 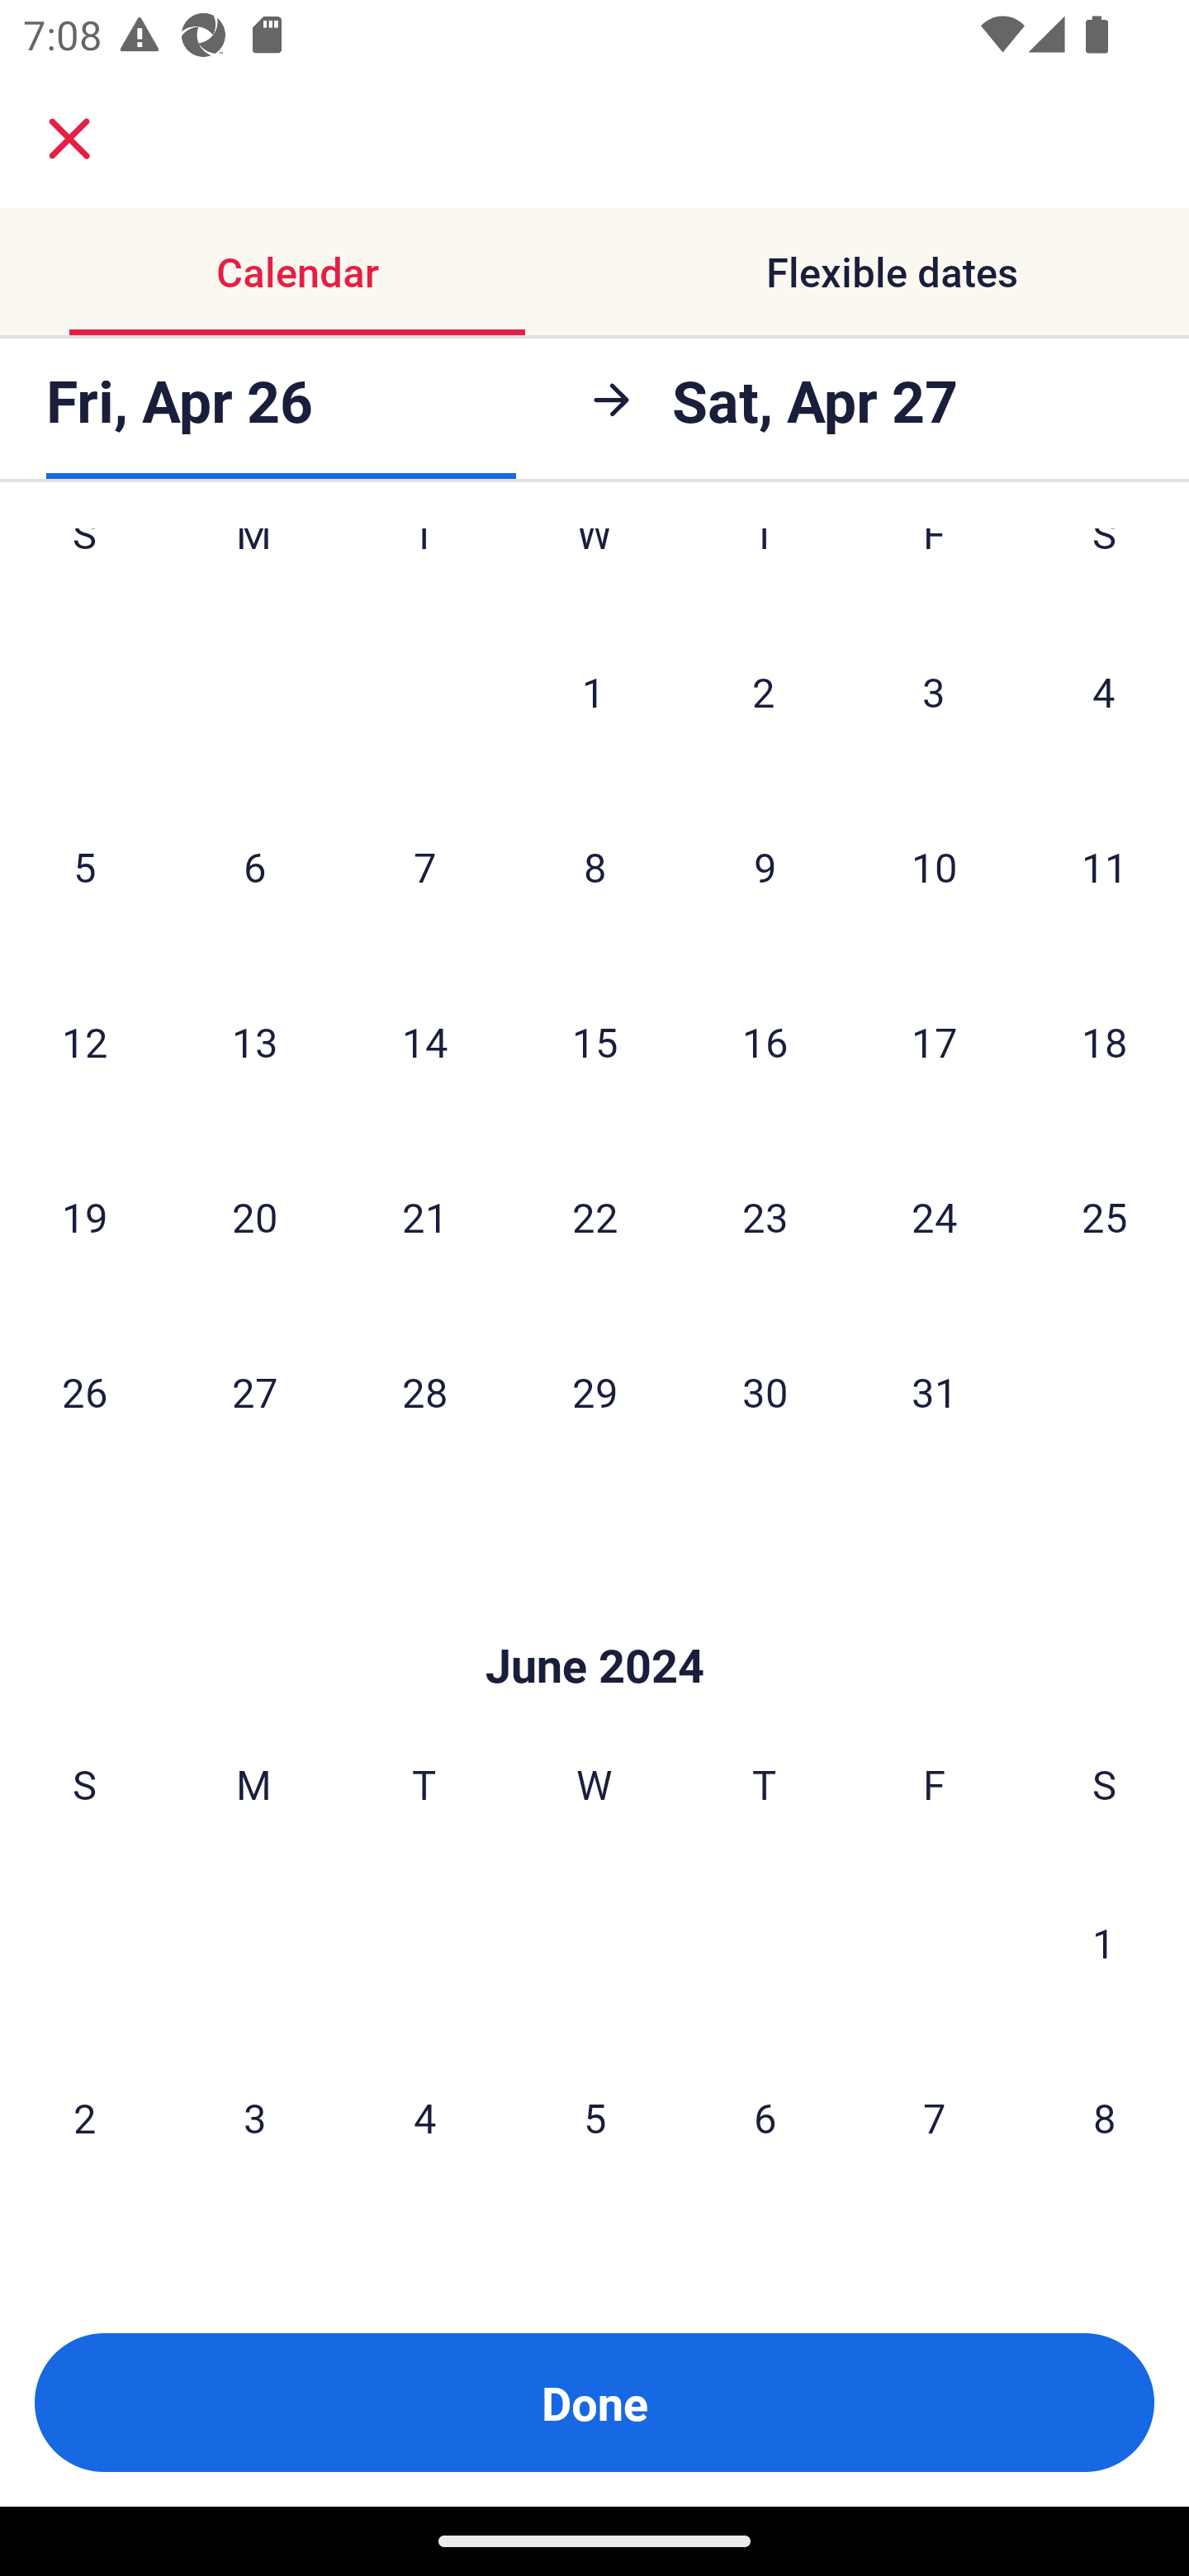 What do you see at coordinates (424, 1040) in the screenshot?
I see `14 Tuesday, May 14, 2024` at bounding box center [424, 1040].